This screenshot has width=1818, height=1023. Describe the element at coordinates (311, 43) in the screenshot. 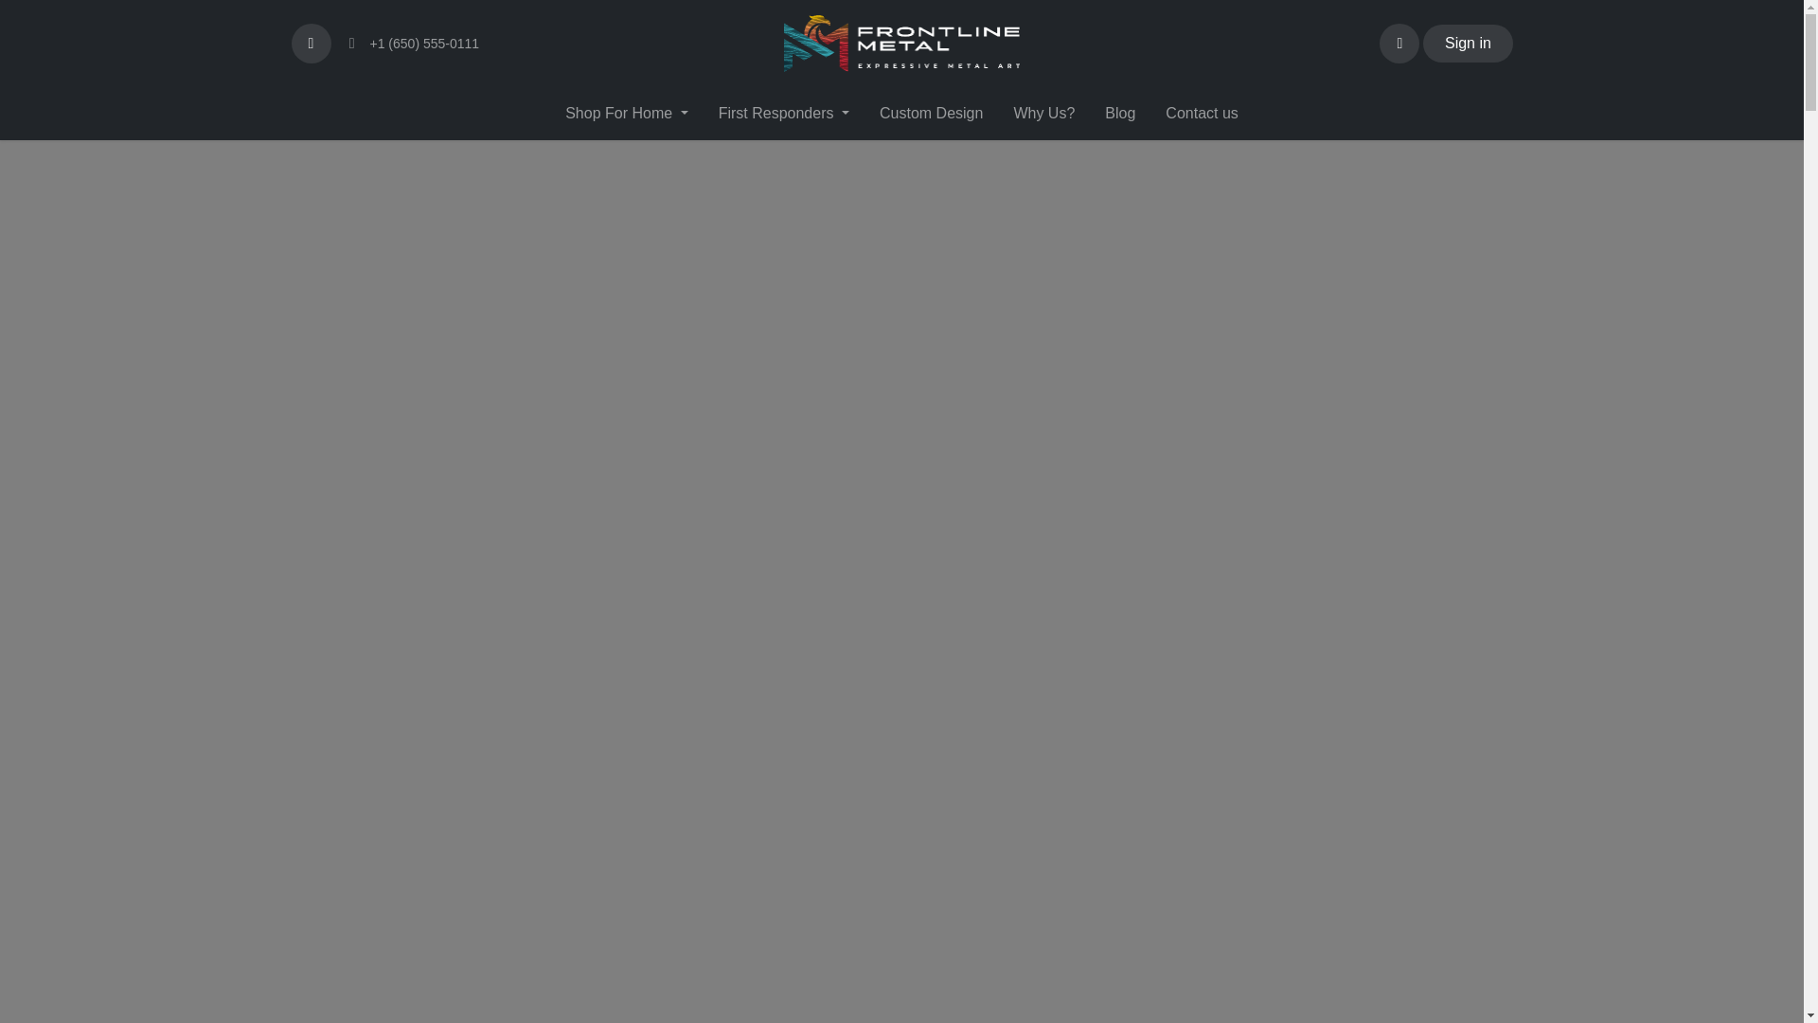

I see `Search` at that location.